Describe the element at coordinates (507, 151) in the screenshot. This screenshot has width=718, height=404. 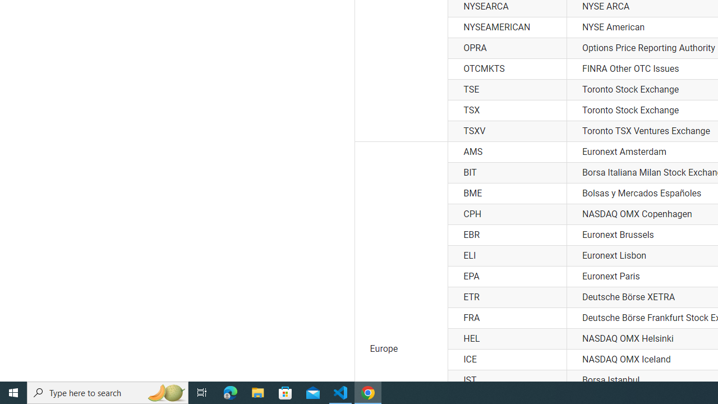
I see `AMS` at that location.